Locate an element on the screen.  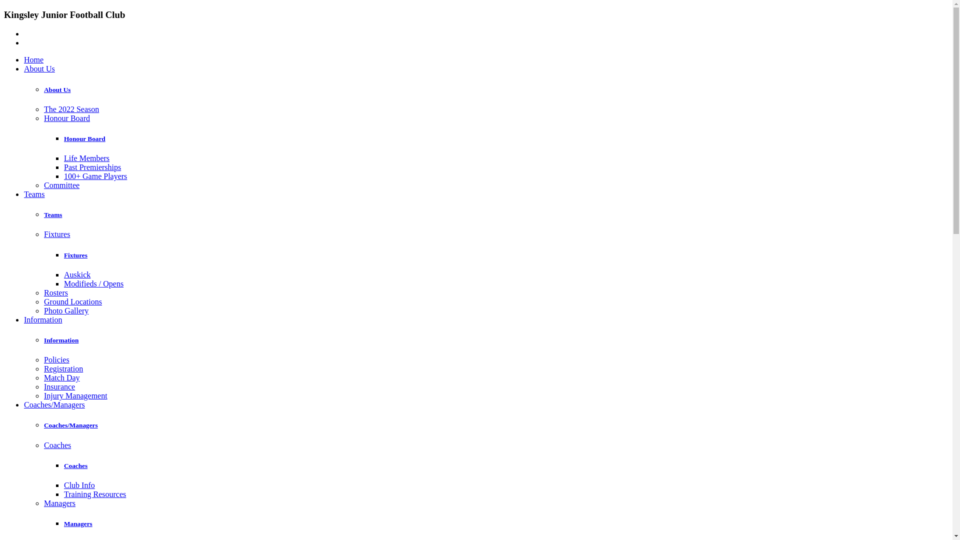
Fixtures is located at coordinates (76, 255).